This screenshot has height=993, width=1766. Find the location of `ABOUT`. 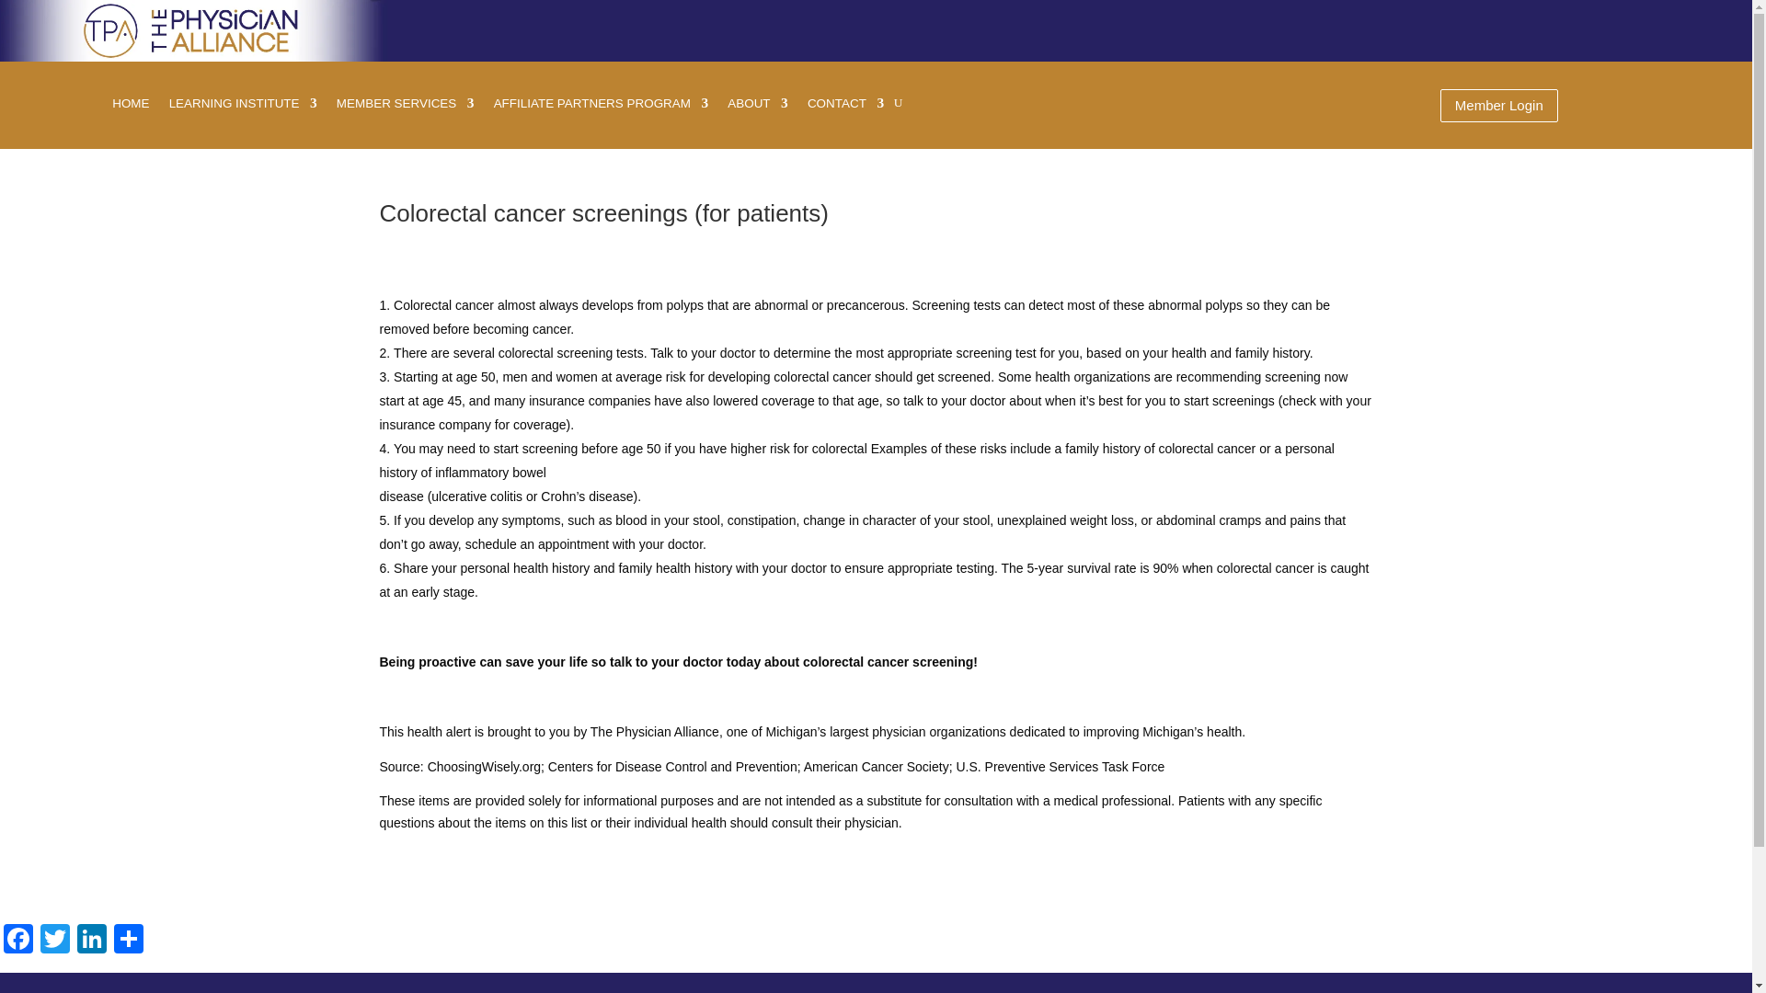

ABOUT is located at coordinates (758, 107).